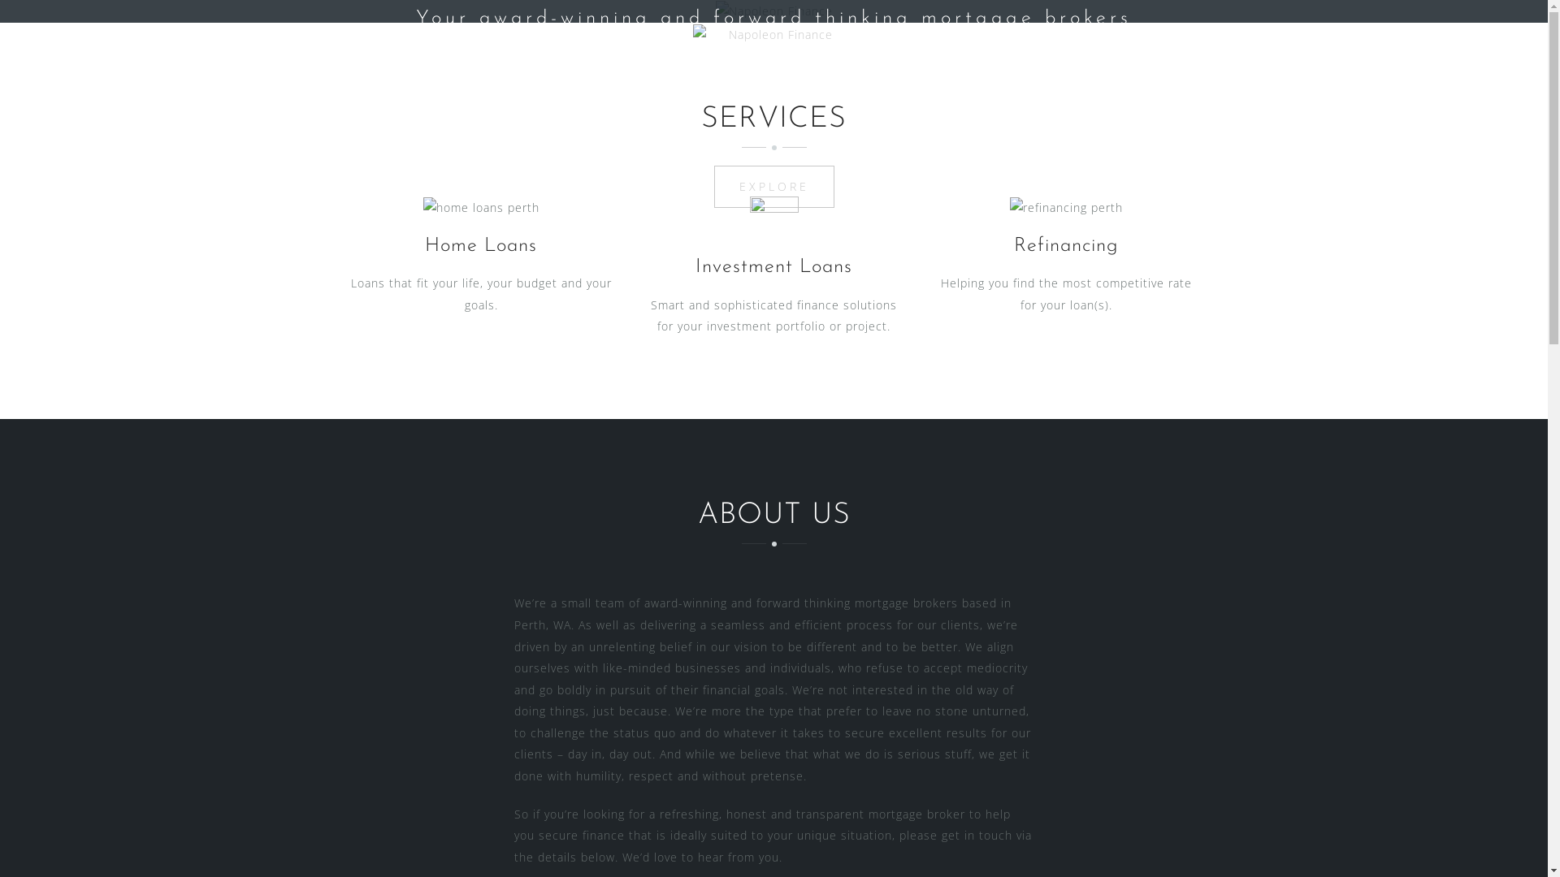  I want to click on Services, so click(806, 84).